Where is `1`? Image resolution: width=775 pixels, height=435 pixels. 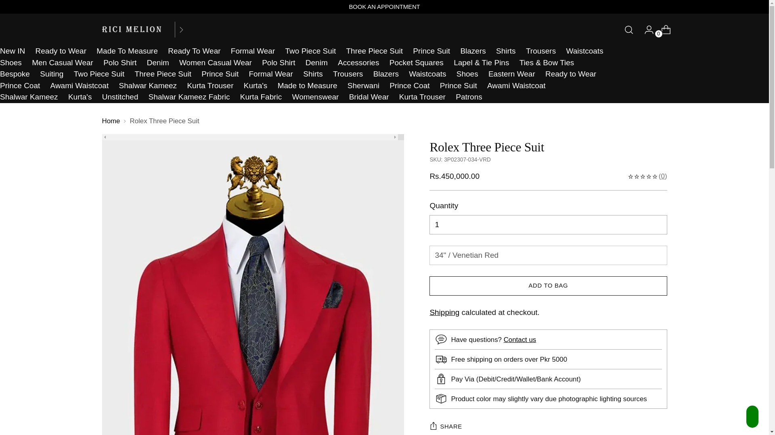
1 is located at coordinates (548, 225).